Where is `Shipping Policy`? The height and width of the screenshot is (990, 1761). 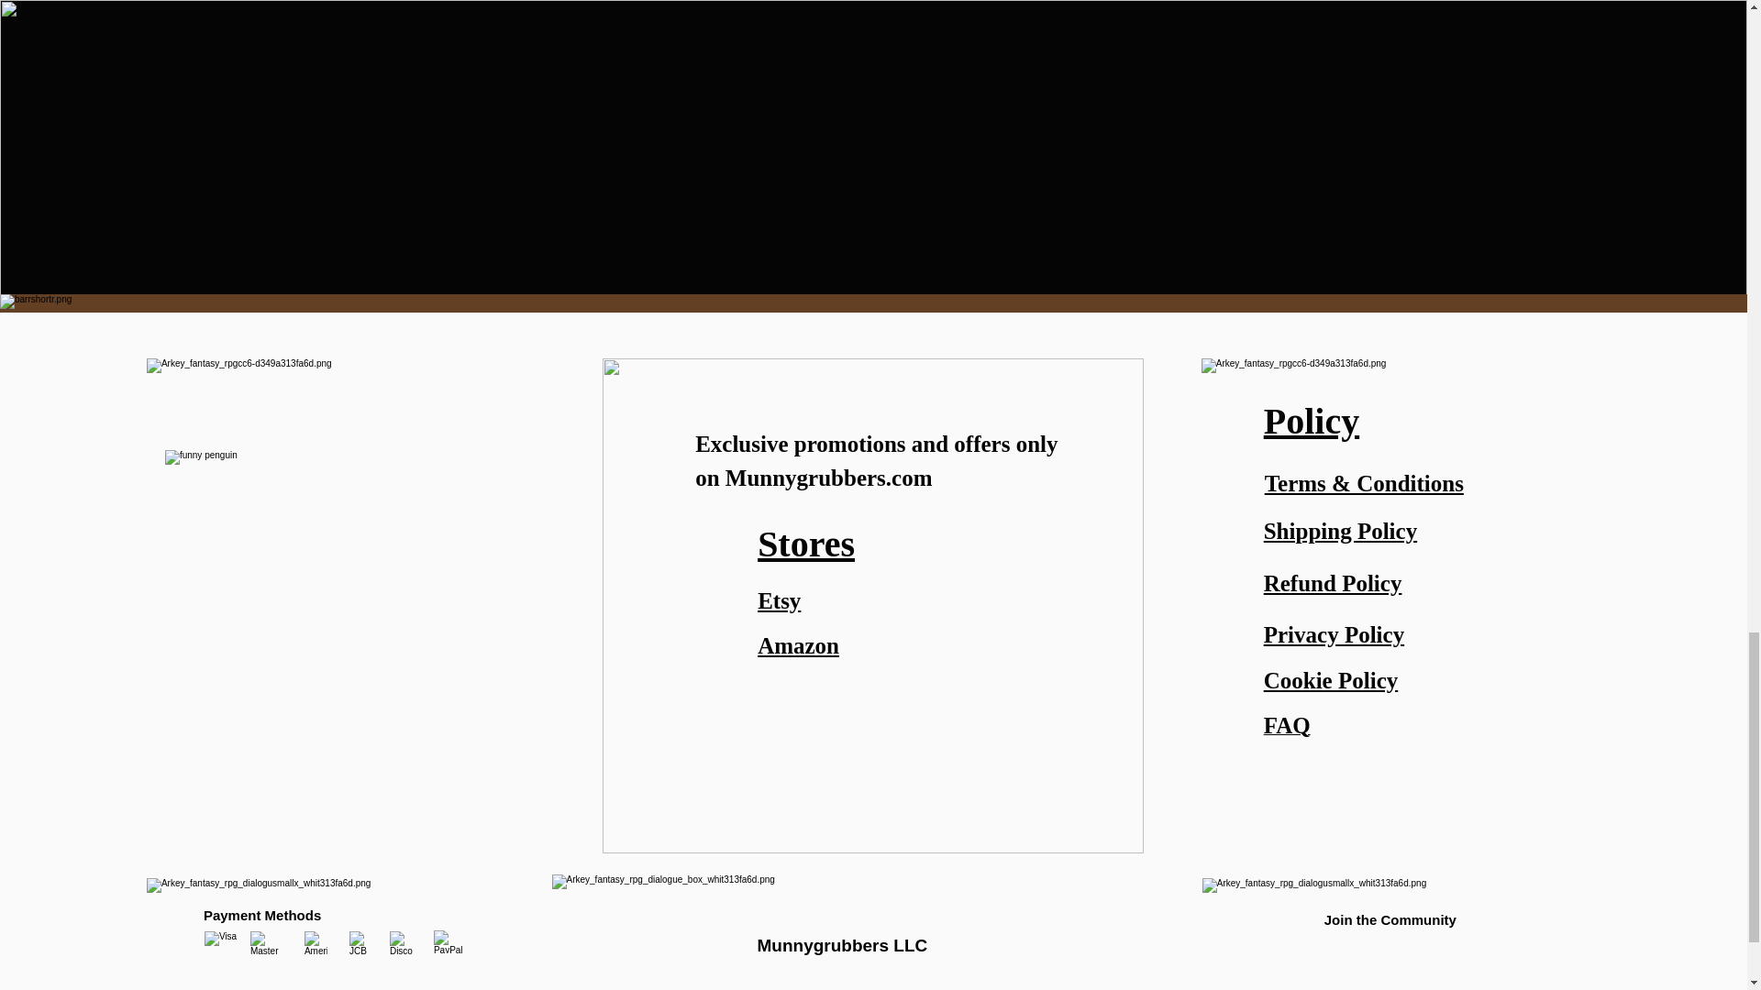
Shipping Policy is located at coordinates (1341, 530).